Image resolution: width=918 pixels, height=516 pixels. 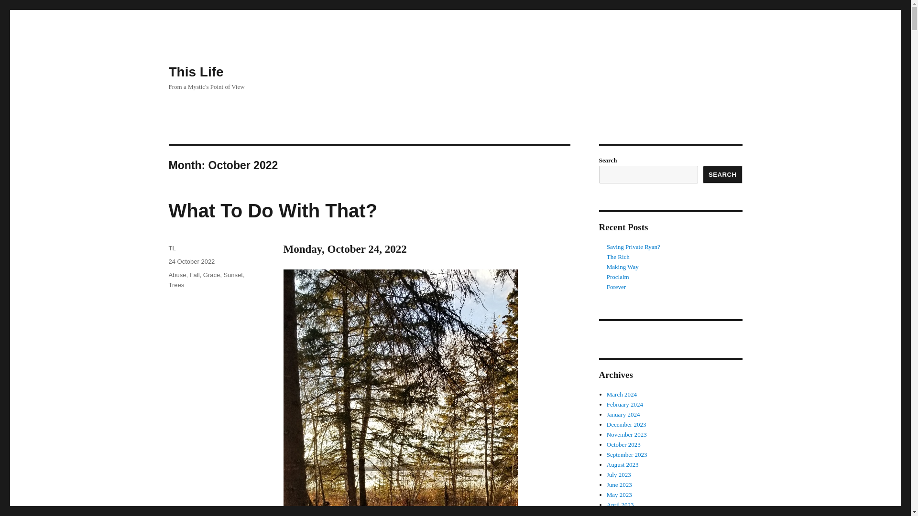 I want to click on 24 October 2022, so click(x=191, y=262).